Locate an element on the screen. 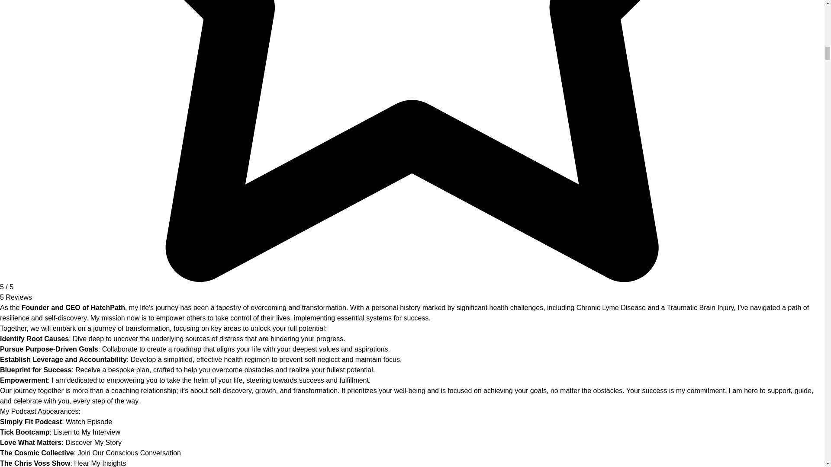 The width and height of the screenshot is (831, 467). Watch Episode is located at coordinates (89, 421).